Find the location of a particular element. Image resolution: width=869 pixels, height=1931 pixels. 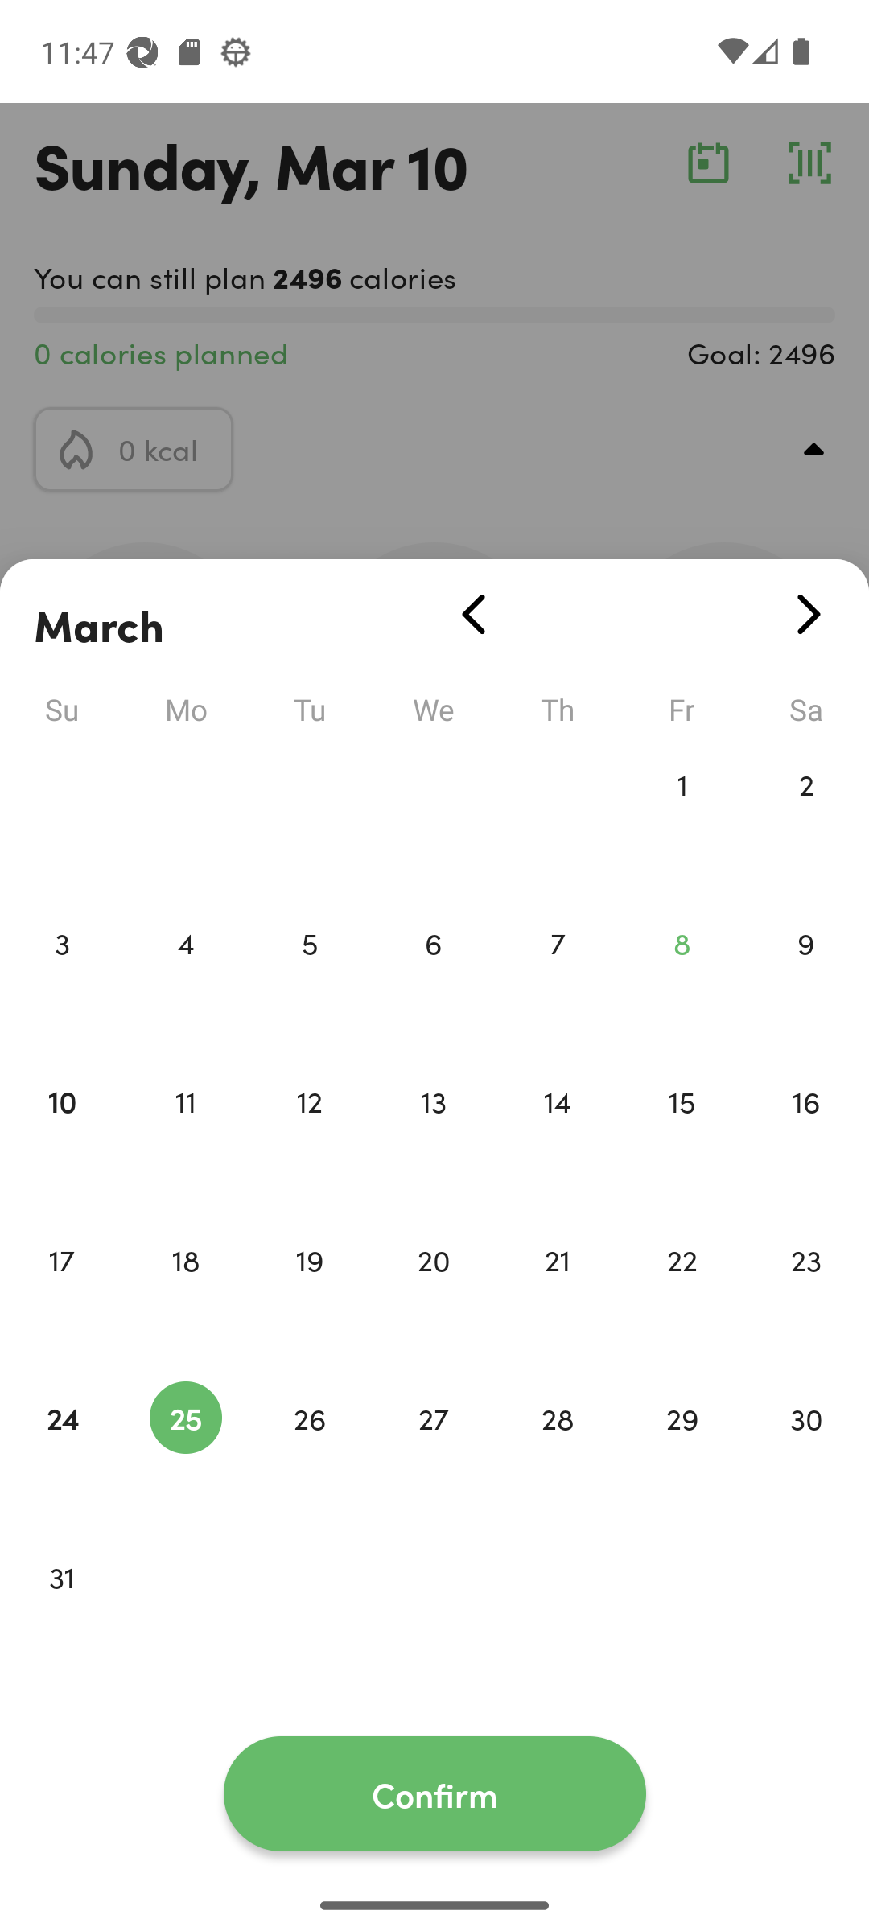

21 is located at coordinates (558, 1294).